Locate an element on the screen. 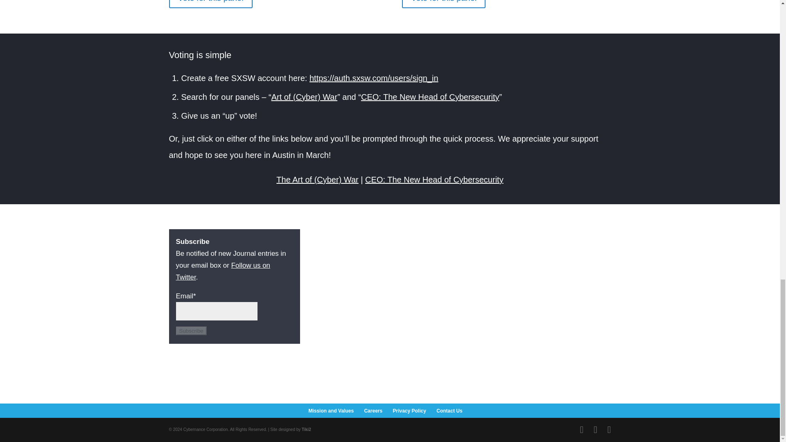  Follow us on Twitter is located at coordinates (223, 271).